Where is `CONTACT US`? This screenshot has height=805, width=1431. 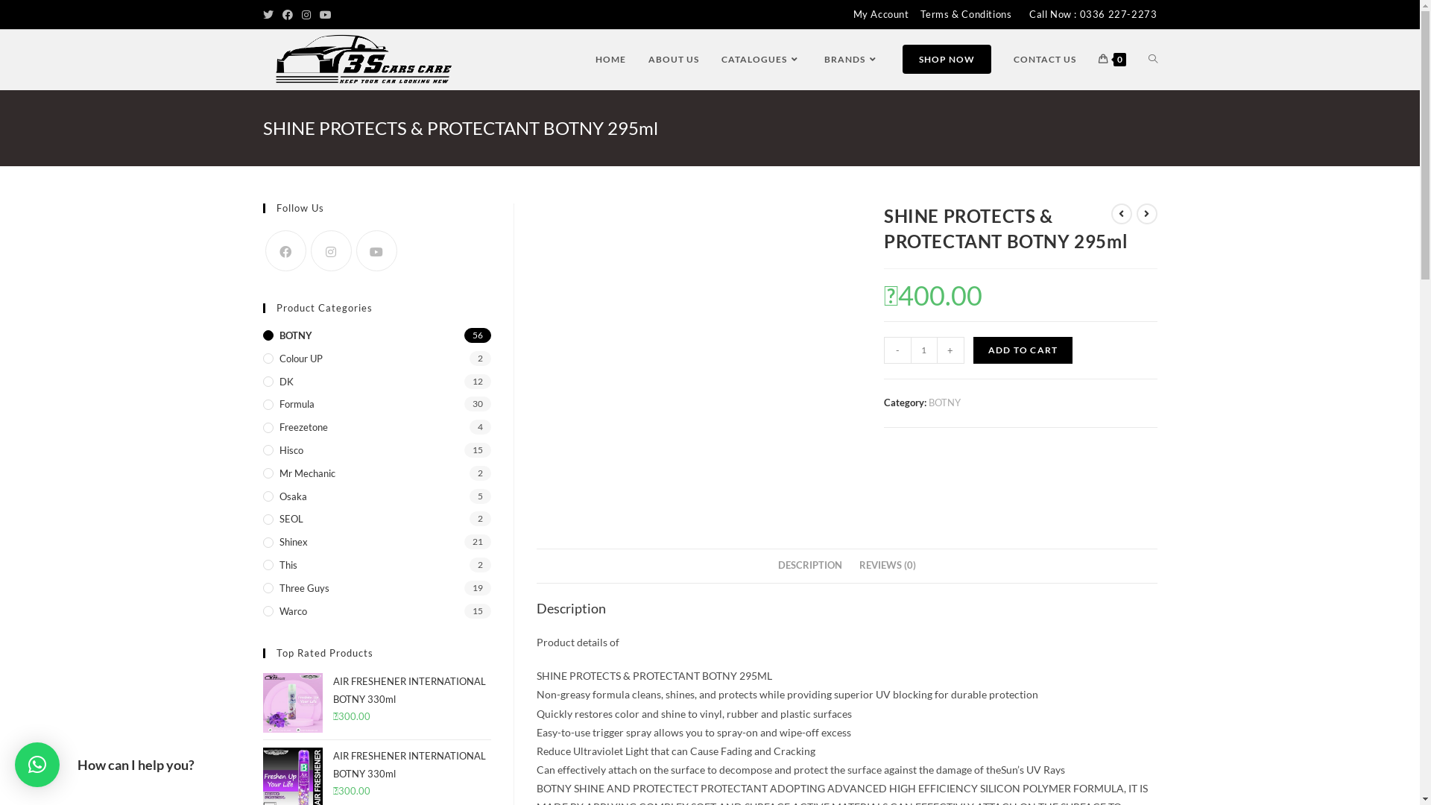 CONTACT US is located at coordinates (1044, 60).